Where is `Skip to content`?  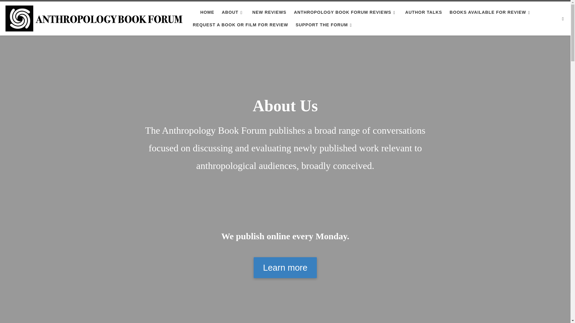 Skip to content is located at coordinates (24, 8).